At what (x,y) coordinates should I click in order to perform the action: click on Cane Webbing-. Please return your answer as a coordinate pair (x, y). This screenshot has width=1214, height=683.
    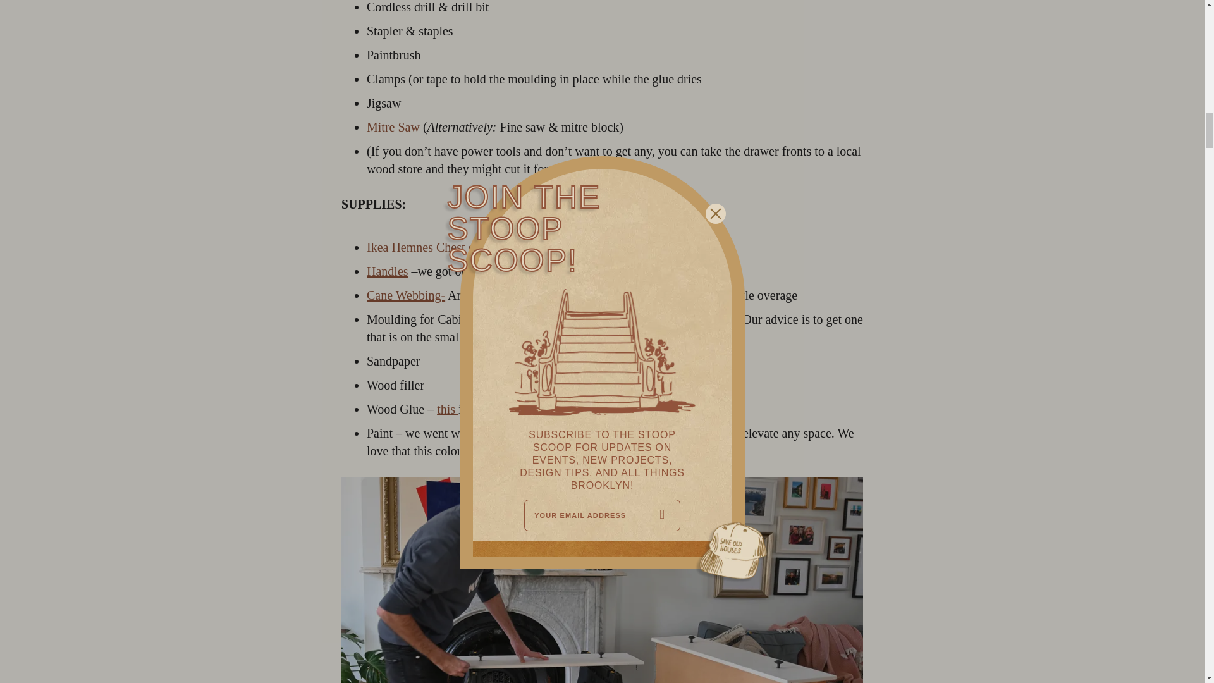
    Looking at the image, I should click on (406, 295).